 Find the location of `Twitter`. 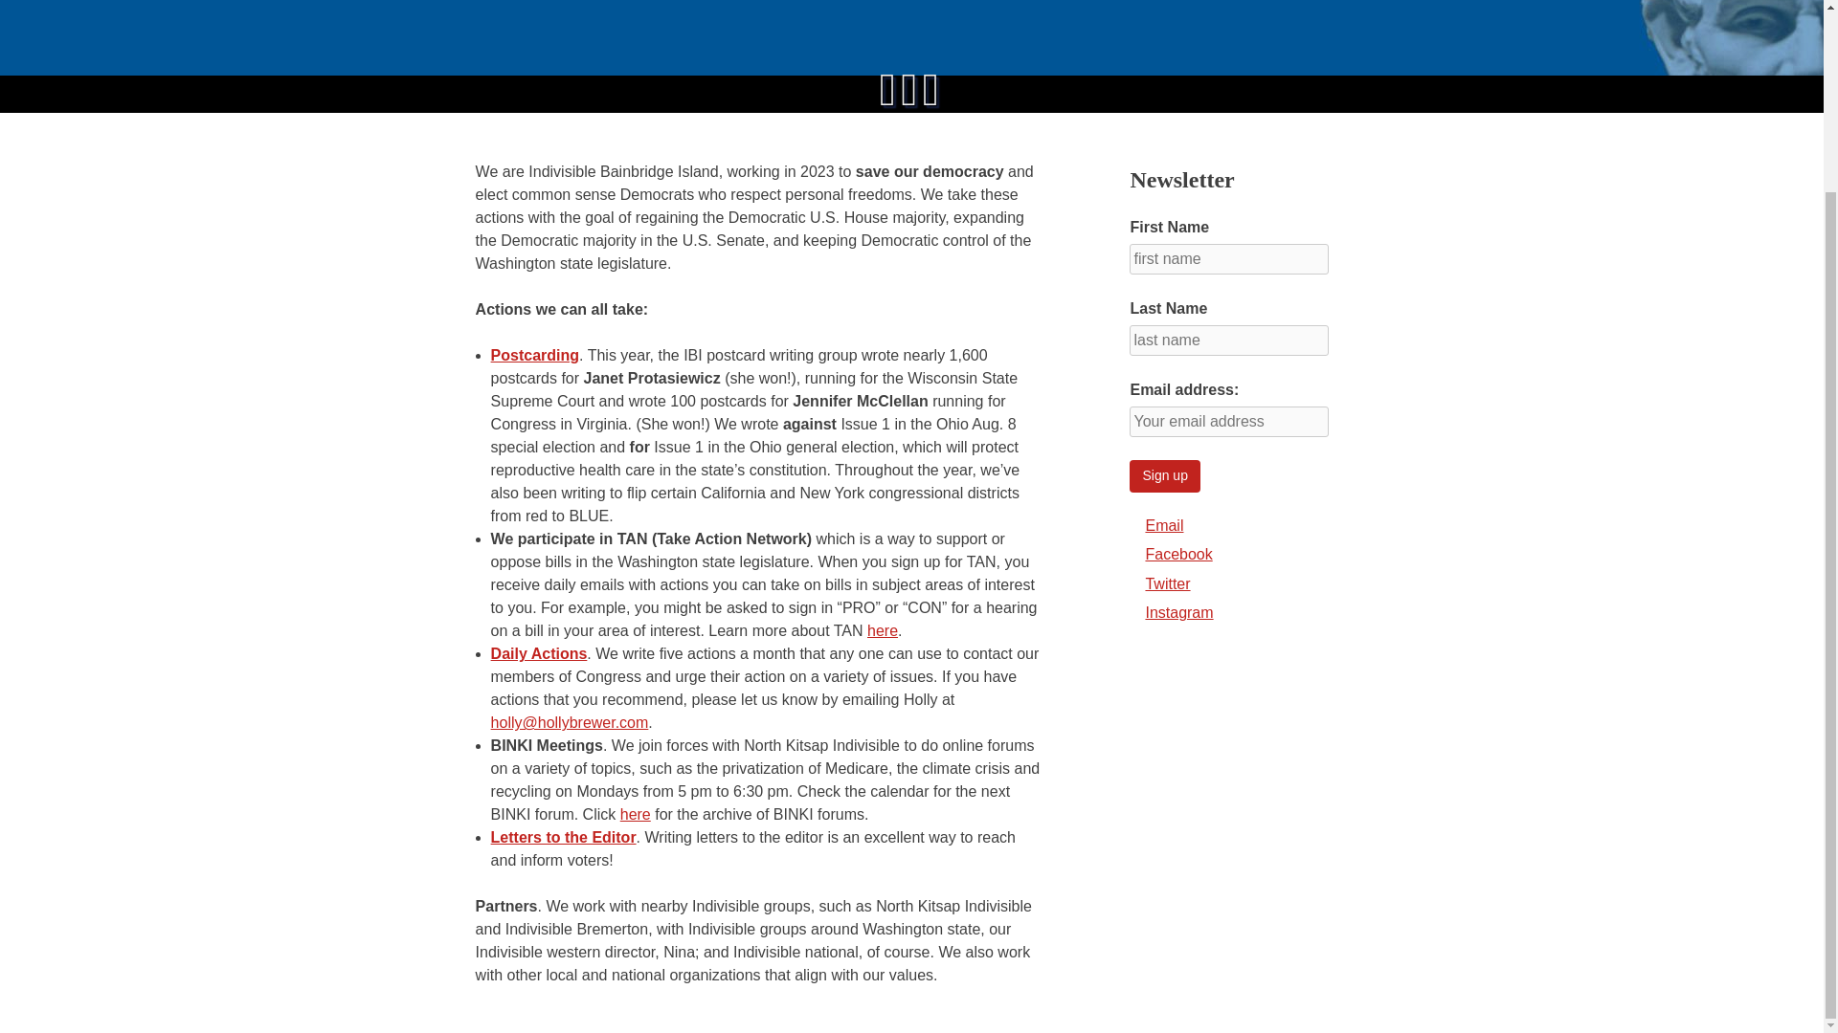

Twitter is located at coordinates (1167, 583).